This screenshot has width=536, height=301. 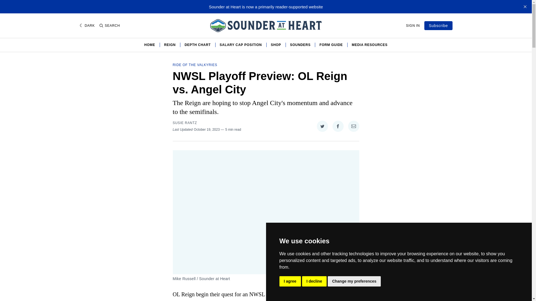 What do you see at coordinates (241, 45) in the screenshot?
I see `SALARY CAP POSITION` at bounding box center [241, 45].